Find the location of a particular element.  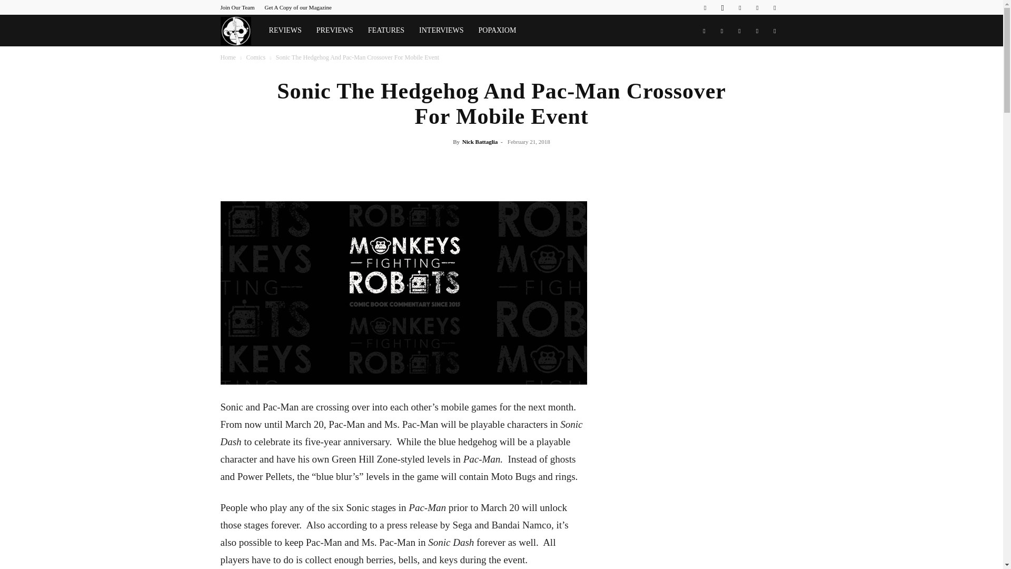

Twitter is located at coordinates (757, 7).